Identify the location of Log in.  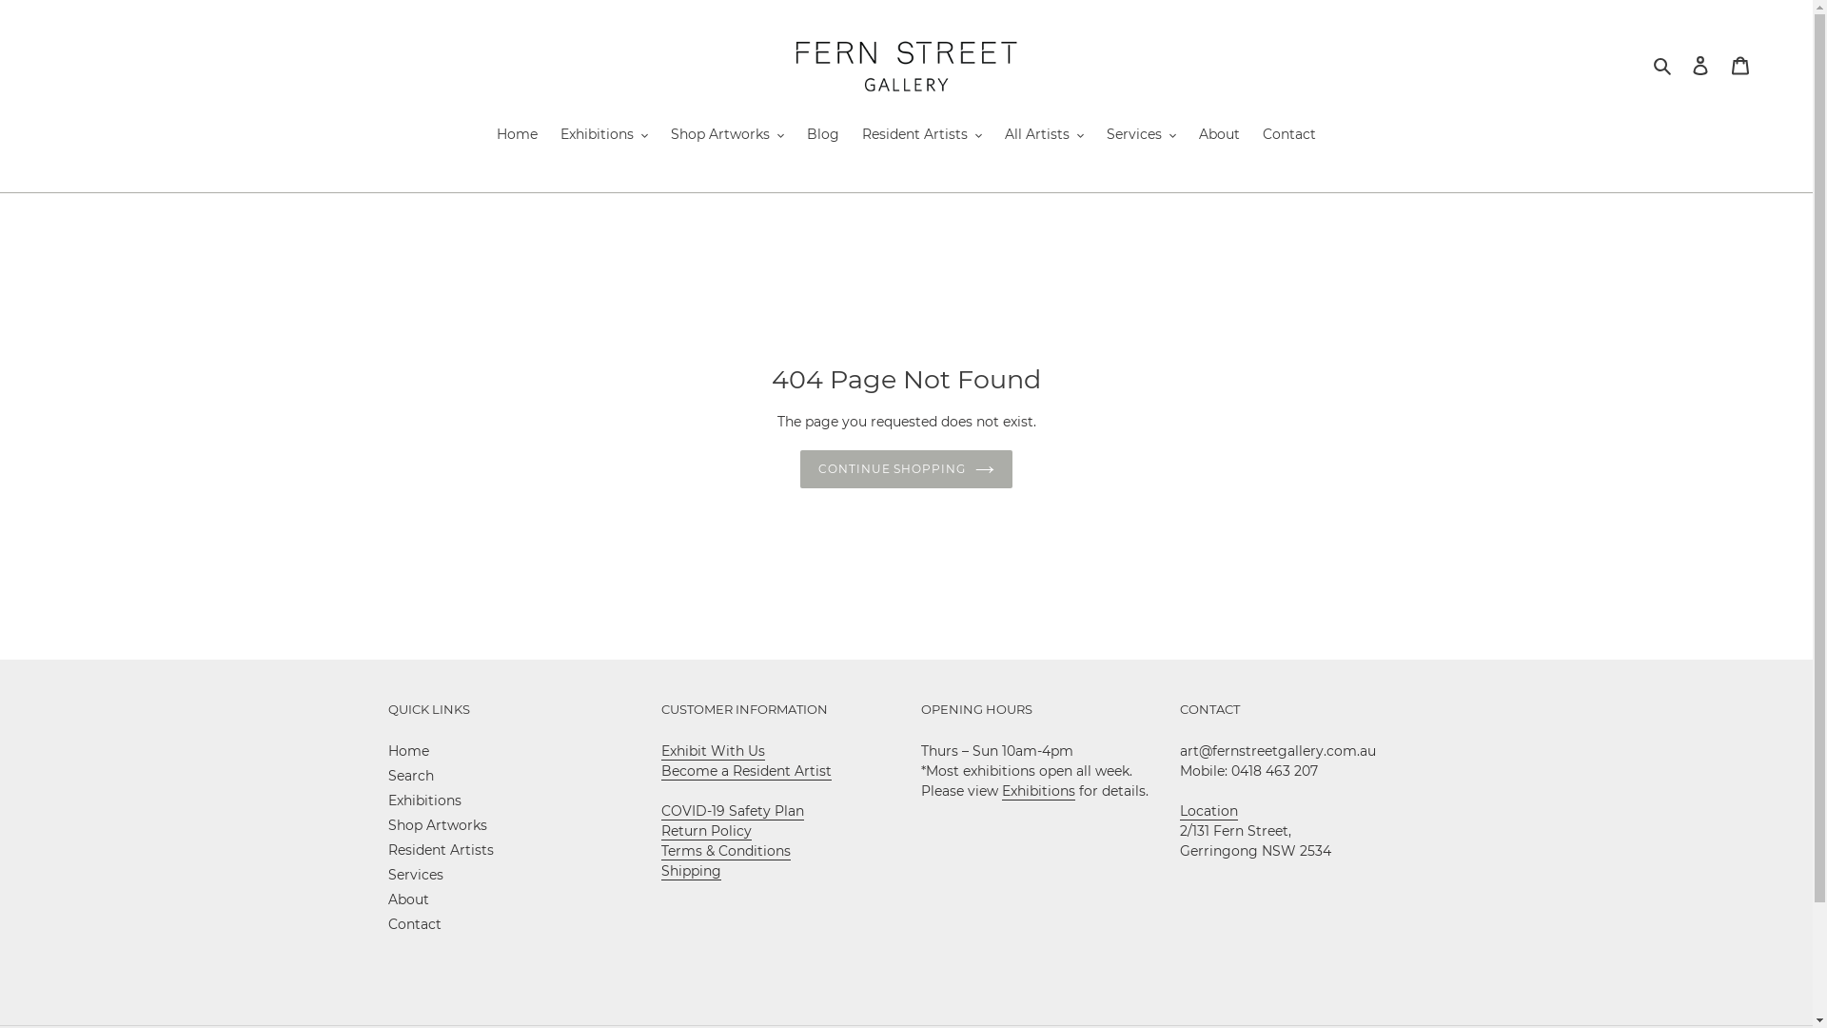
(1700, 65).